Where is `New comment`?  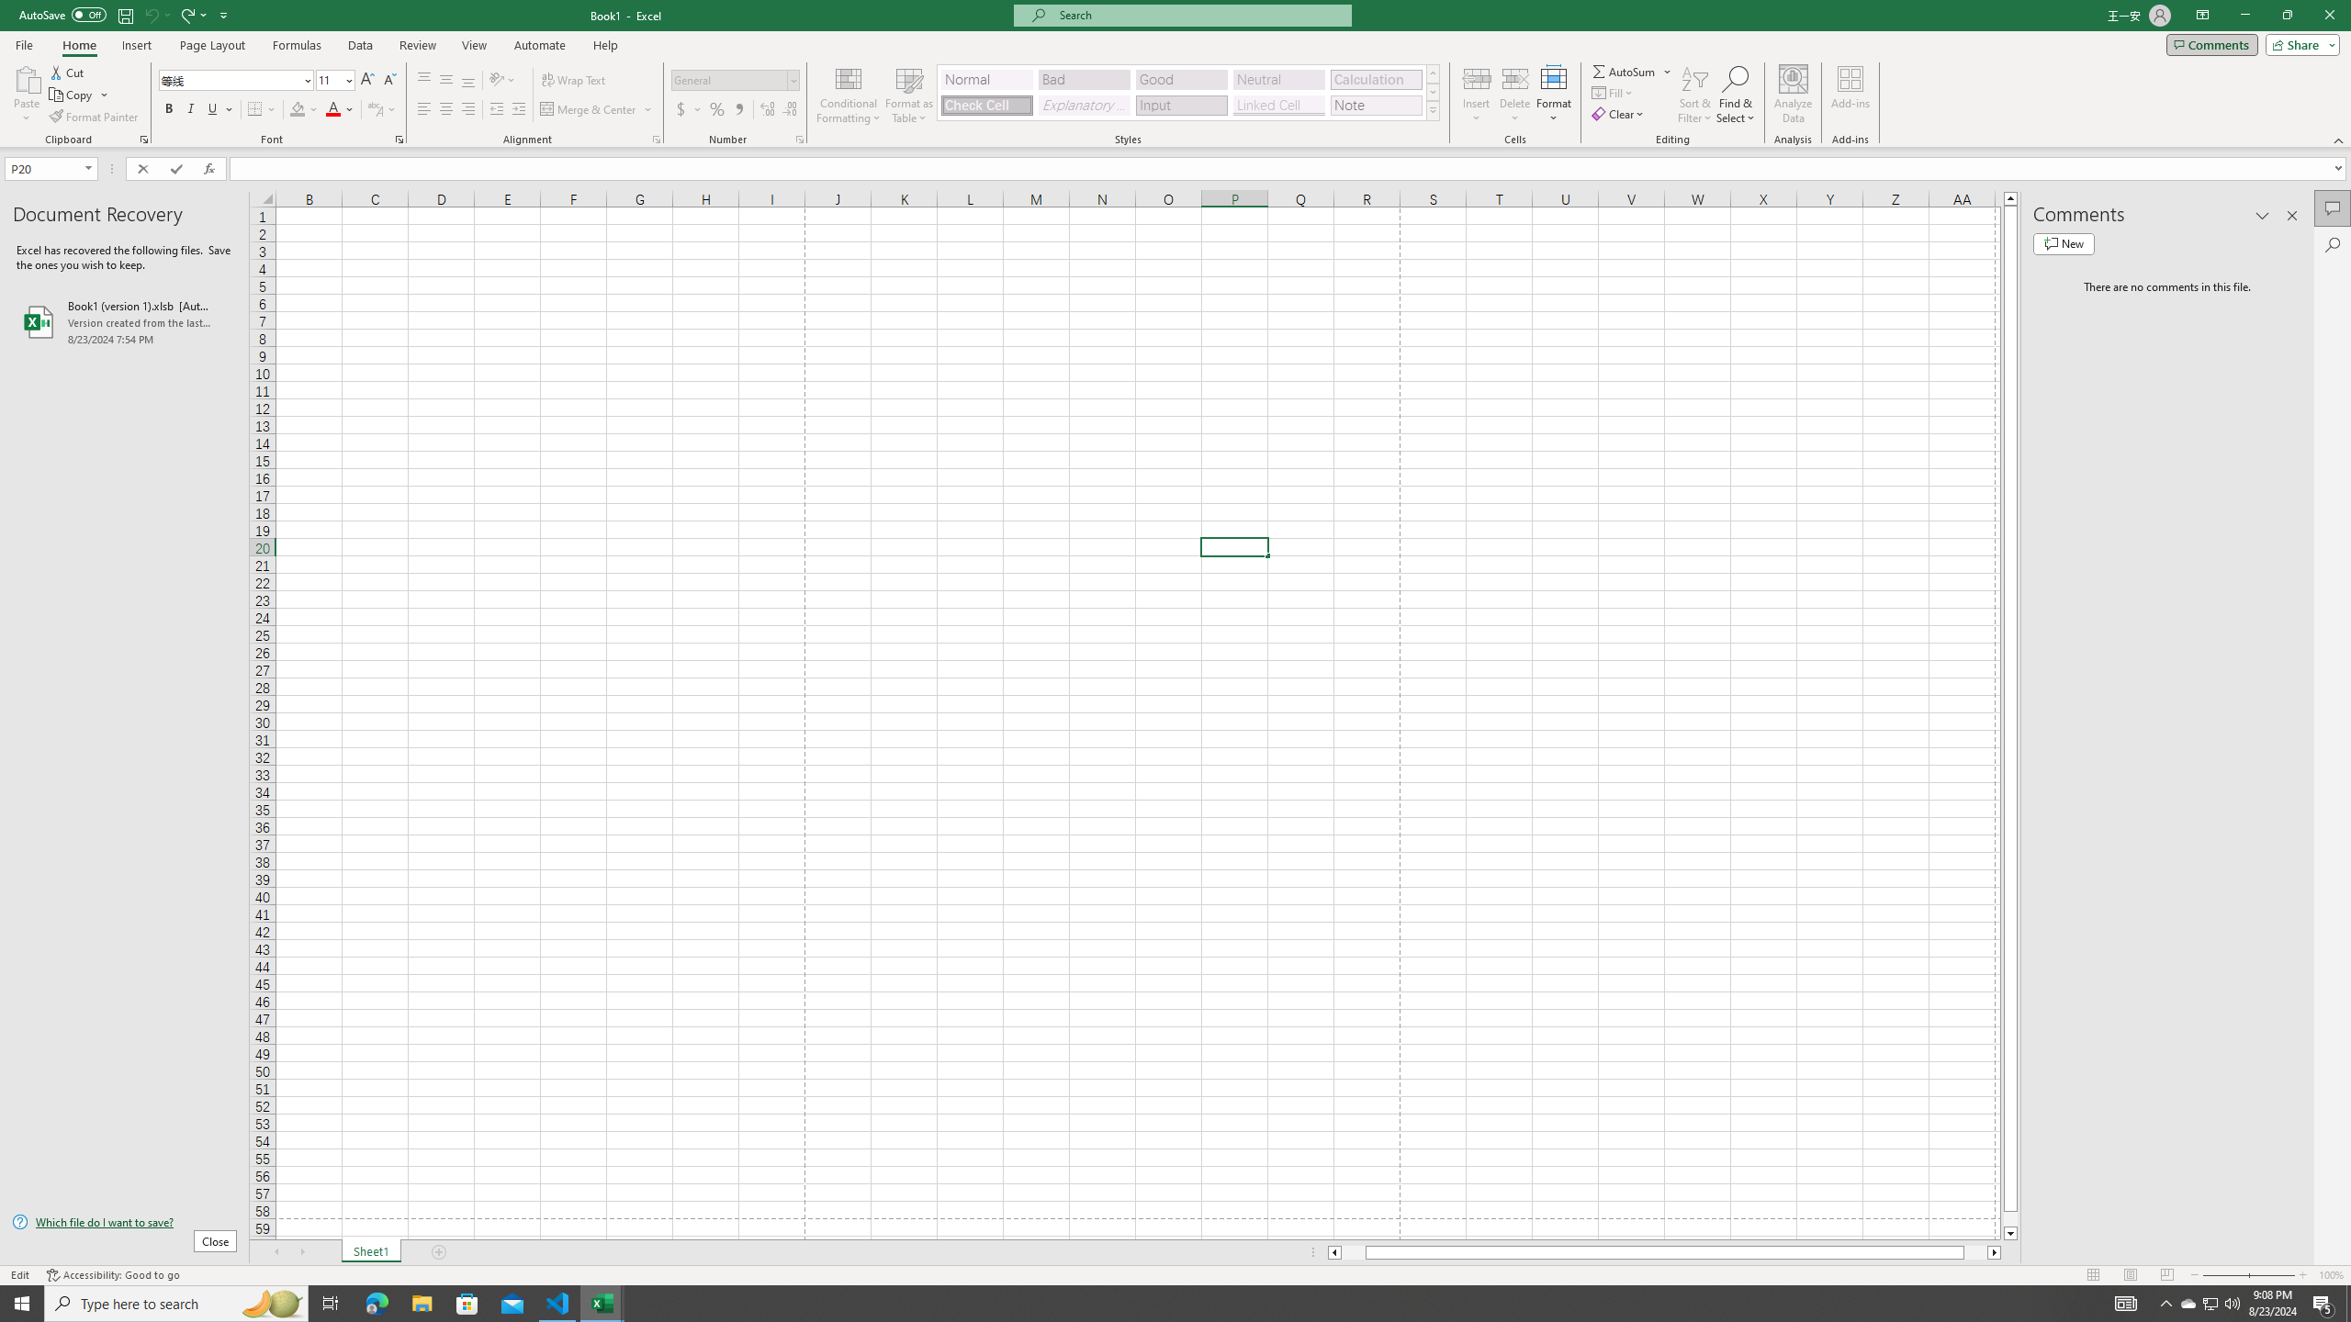 New comment is located at coordinates (2064, 243).